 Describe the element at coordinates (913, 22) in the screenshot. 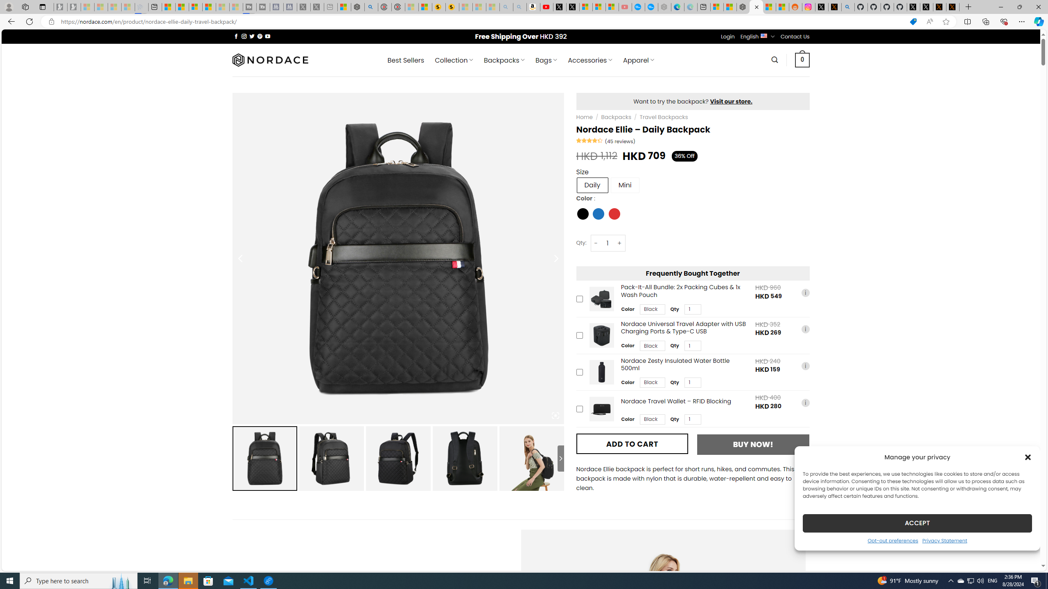

I see `This site has coupons! Shopping in Microsoft Edge` at that location.